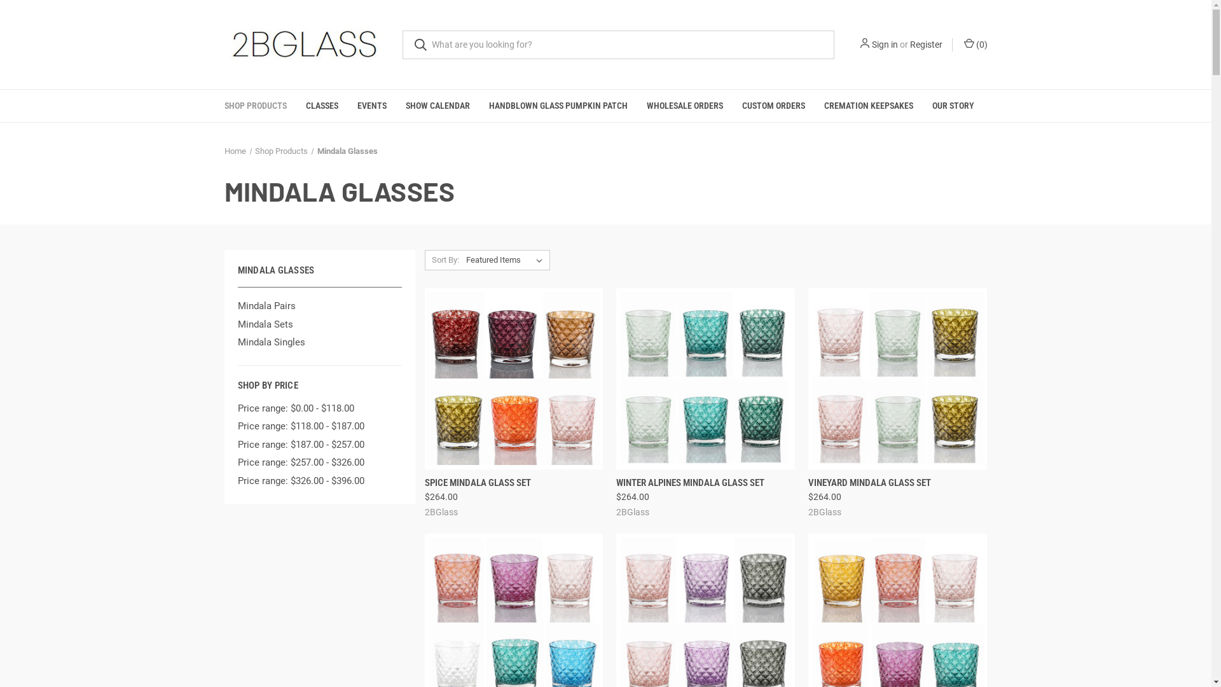  What do you see at coordinates (281, 151) in the screenshot?
I see `Shop Products` at bounding box center [281, 151].